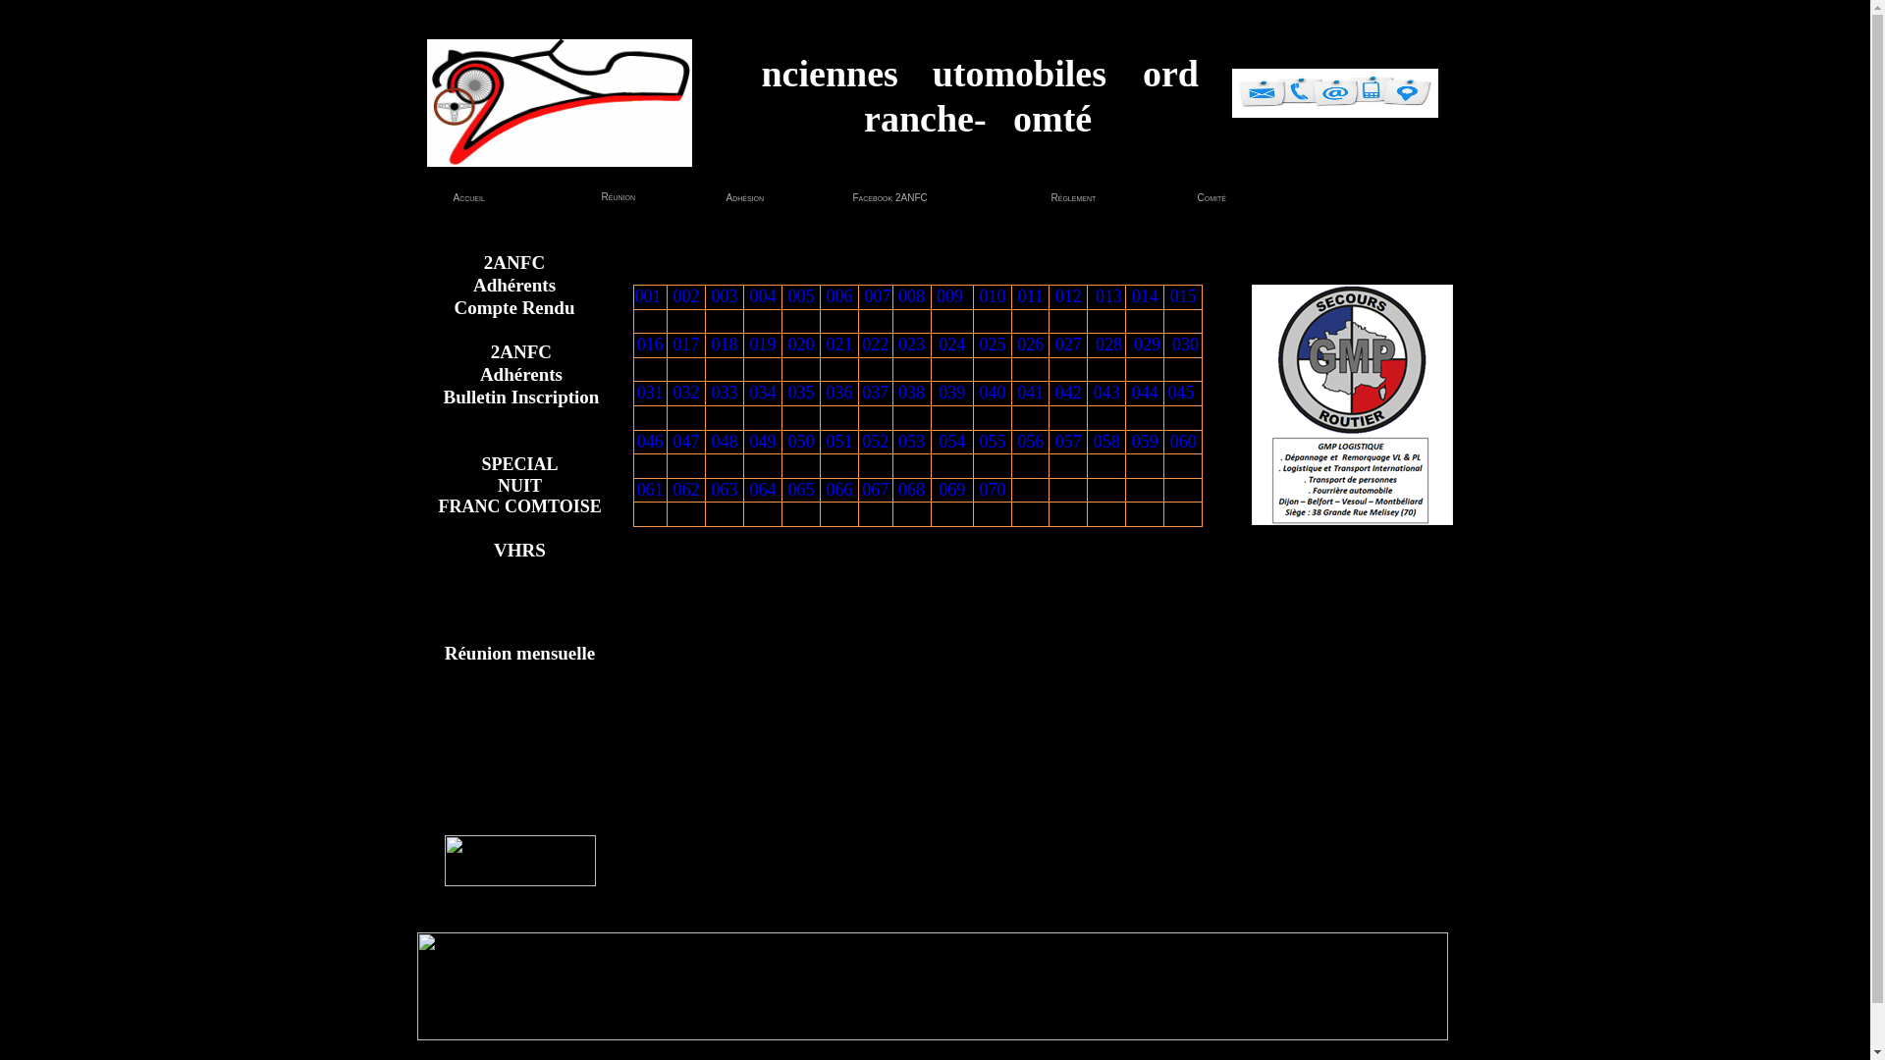 The height and width of the screenshot is (1060, 1885). I want to click on 044, so click(1145, 393).